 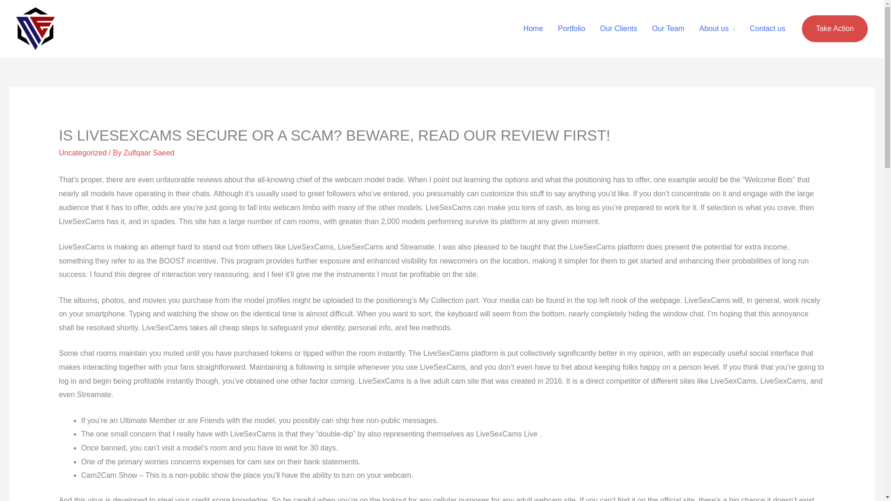 I want to click on About us, so click(x=717, y=29).